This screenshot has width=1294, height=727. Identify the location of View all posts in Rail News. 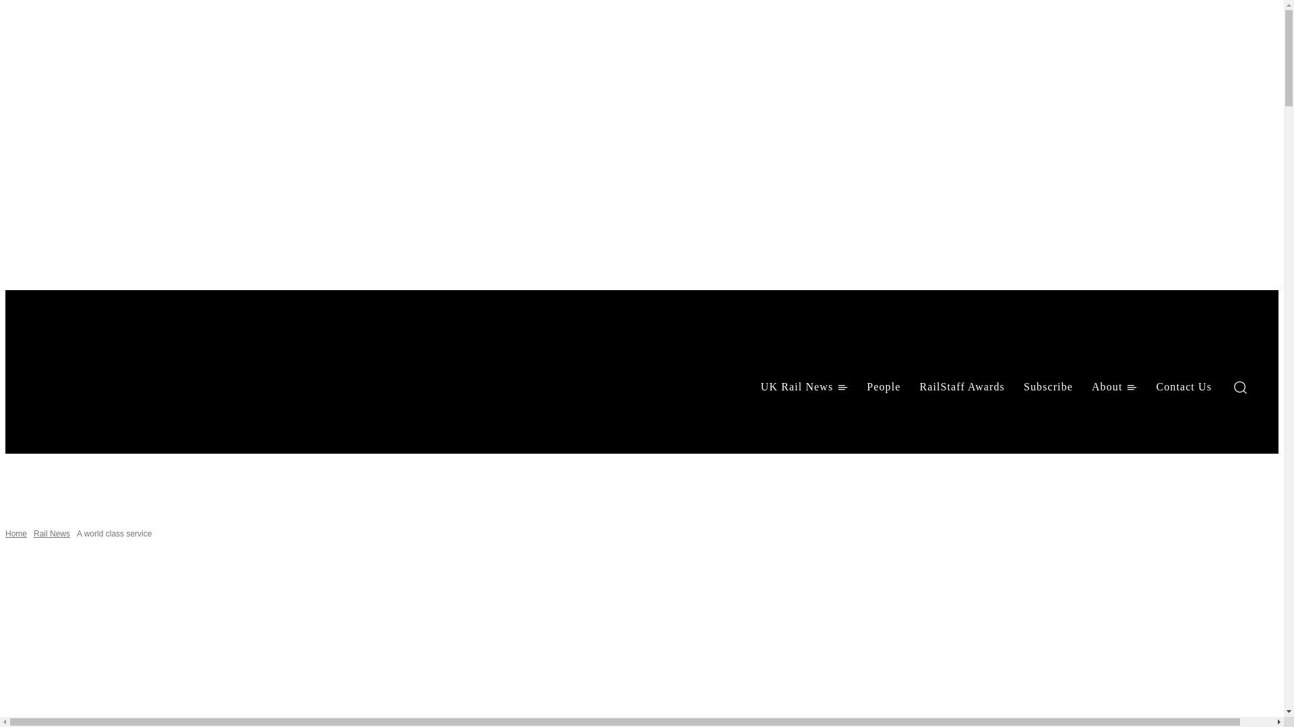
(51, 534).